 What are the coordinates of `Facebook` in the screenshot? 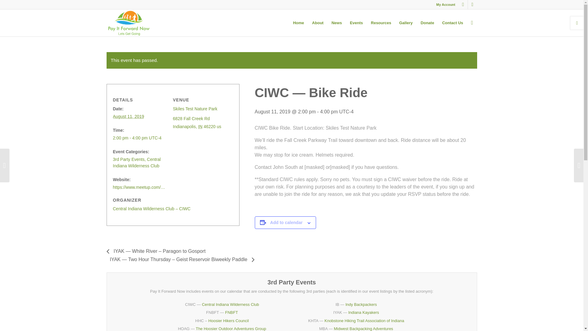 It's located at (463, 5).